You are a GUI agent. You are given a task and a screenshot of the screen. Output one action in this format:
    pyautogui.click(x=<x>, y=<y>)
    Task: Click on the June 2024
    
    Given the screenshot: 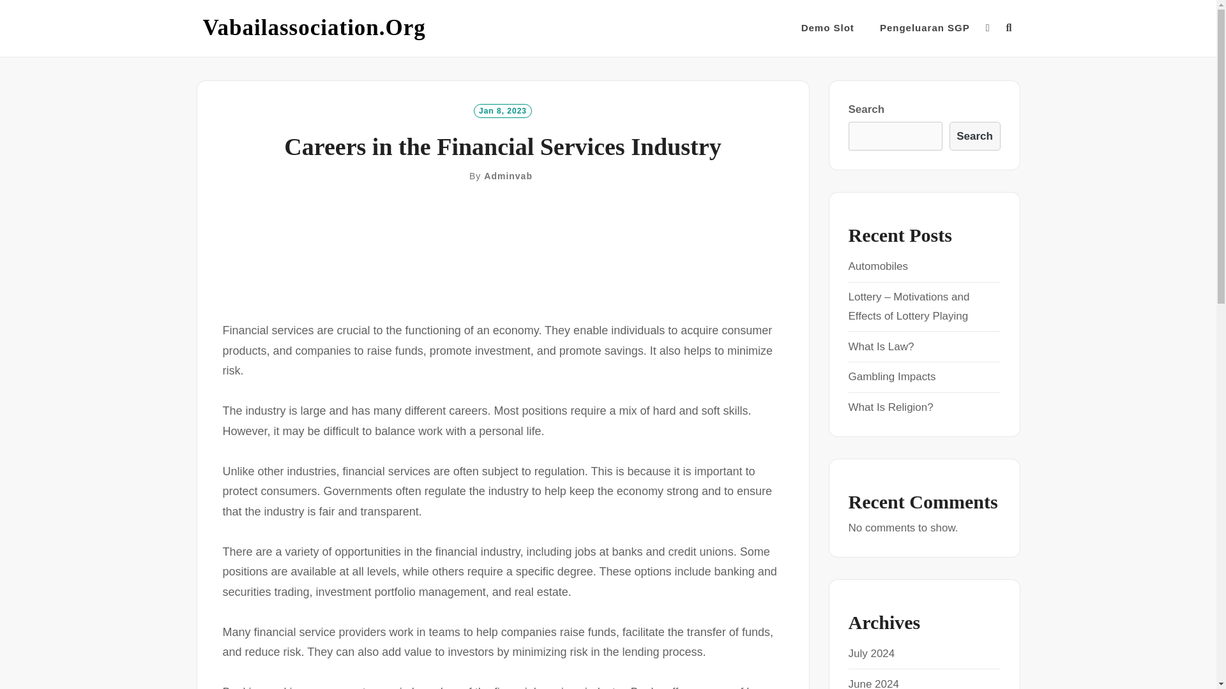 What is the action you would take?
    pyautogui.click(x=874, y=683)
    